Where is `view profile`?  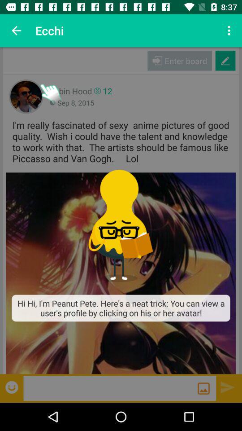 view profile is located at coordinates (121, 273).